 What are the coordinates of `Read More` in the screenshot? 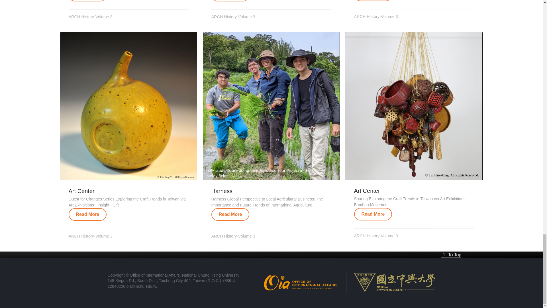 It's located at (88, 214).